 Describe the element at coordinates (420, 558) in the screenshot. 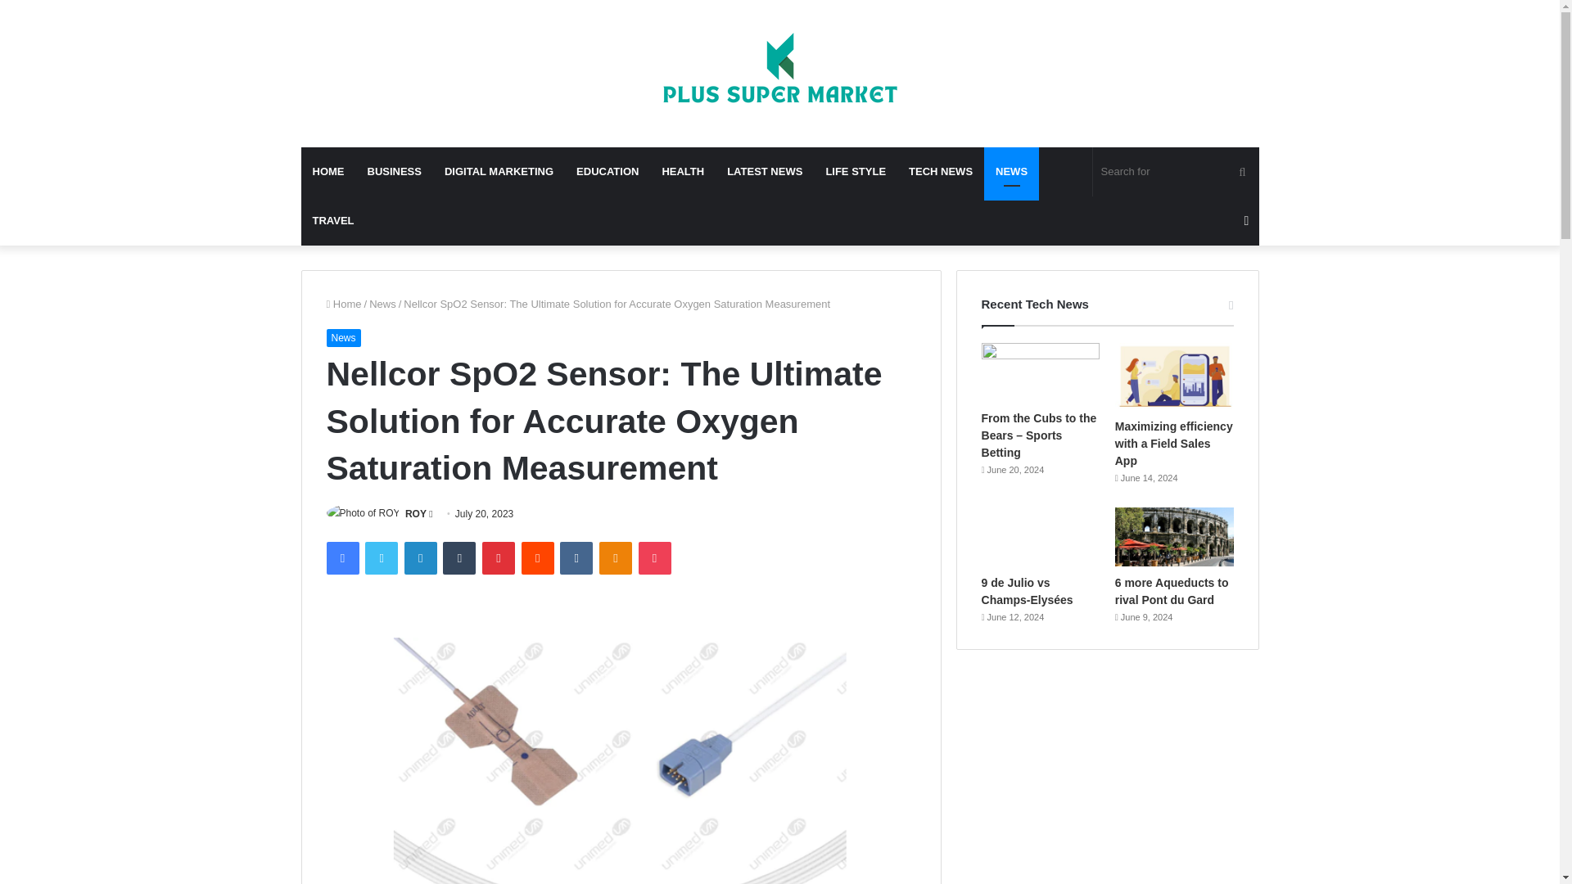

I see `LinkedIn` at that location.